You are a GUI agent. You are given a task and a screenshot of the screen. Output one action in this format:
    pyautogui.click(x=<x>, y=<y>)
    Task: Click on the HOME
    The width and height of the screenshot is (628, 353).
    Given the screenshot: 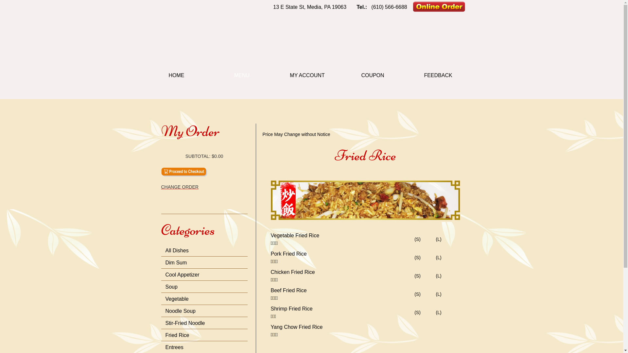 What is the action you would take?
    pyautogui.click(x=177, y=76)
    